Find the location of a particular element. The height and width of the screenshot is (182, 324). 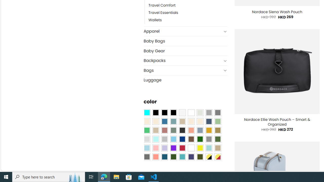

Travel Essentials is located at coordinates (188, 13).